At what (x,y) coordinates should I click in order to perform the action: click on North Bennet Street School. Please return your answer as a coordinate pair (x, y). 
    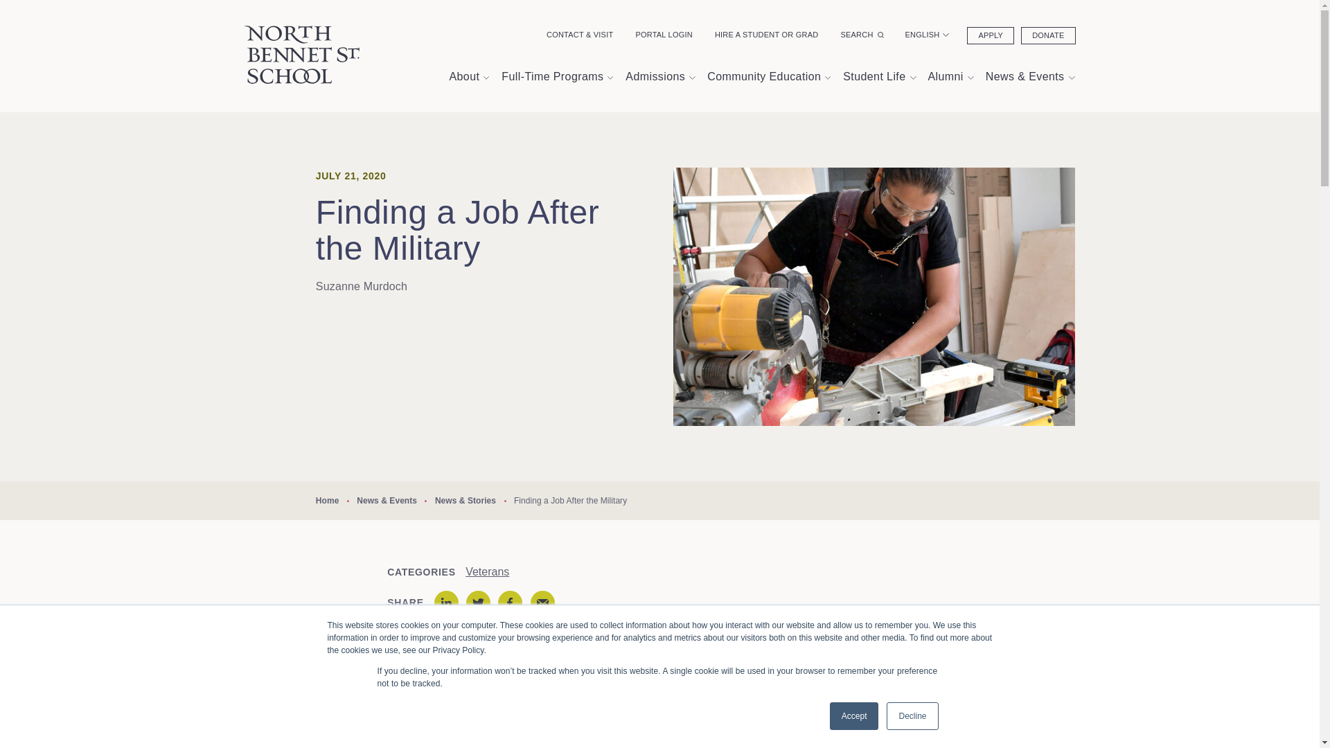
    Looking at the image, I should click on (301, 54).